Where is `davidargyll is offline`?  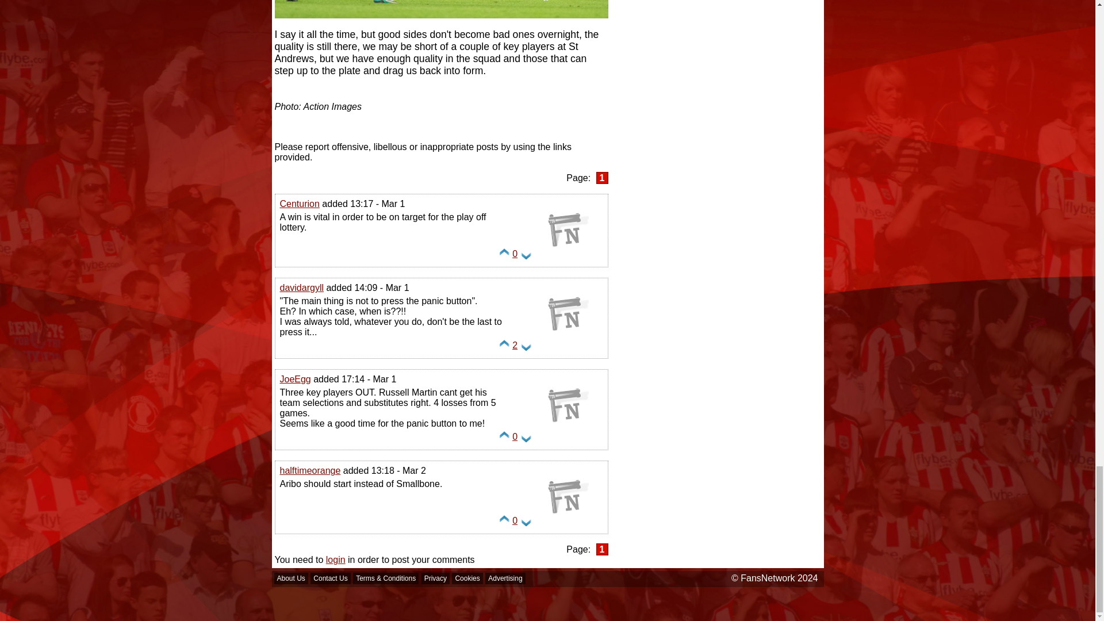 davidargyll is offline is located at coordinates (568, 343).